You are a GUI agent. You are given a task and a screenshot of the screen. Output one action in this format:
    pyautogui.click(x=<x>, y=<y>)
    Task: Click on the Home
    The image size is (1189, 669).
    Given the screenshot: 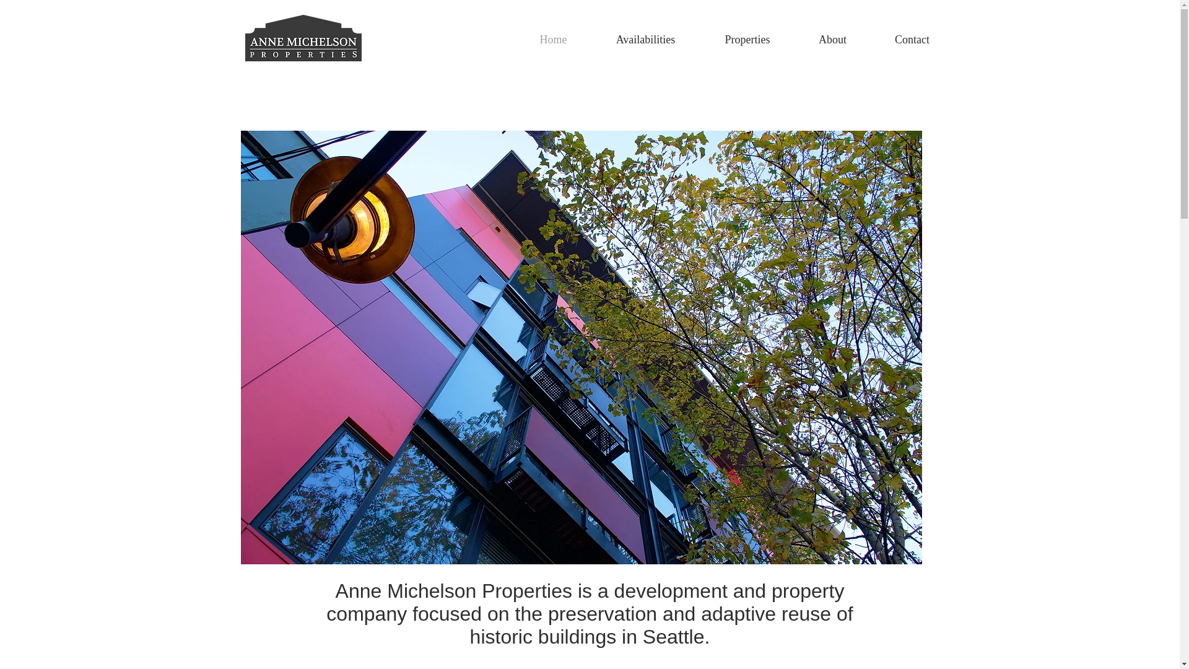 What is the action you would take?
    pyautogui.click(x=552, y=39)
    